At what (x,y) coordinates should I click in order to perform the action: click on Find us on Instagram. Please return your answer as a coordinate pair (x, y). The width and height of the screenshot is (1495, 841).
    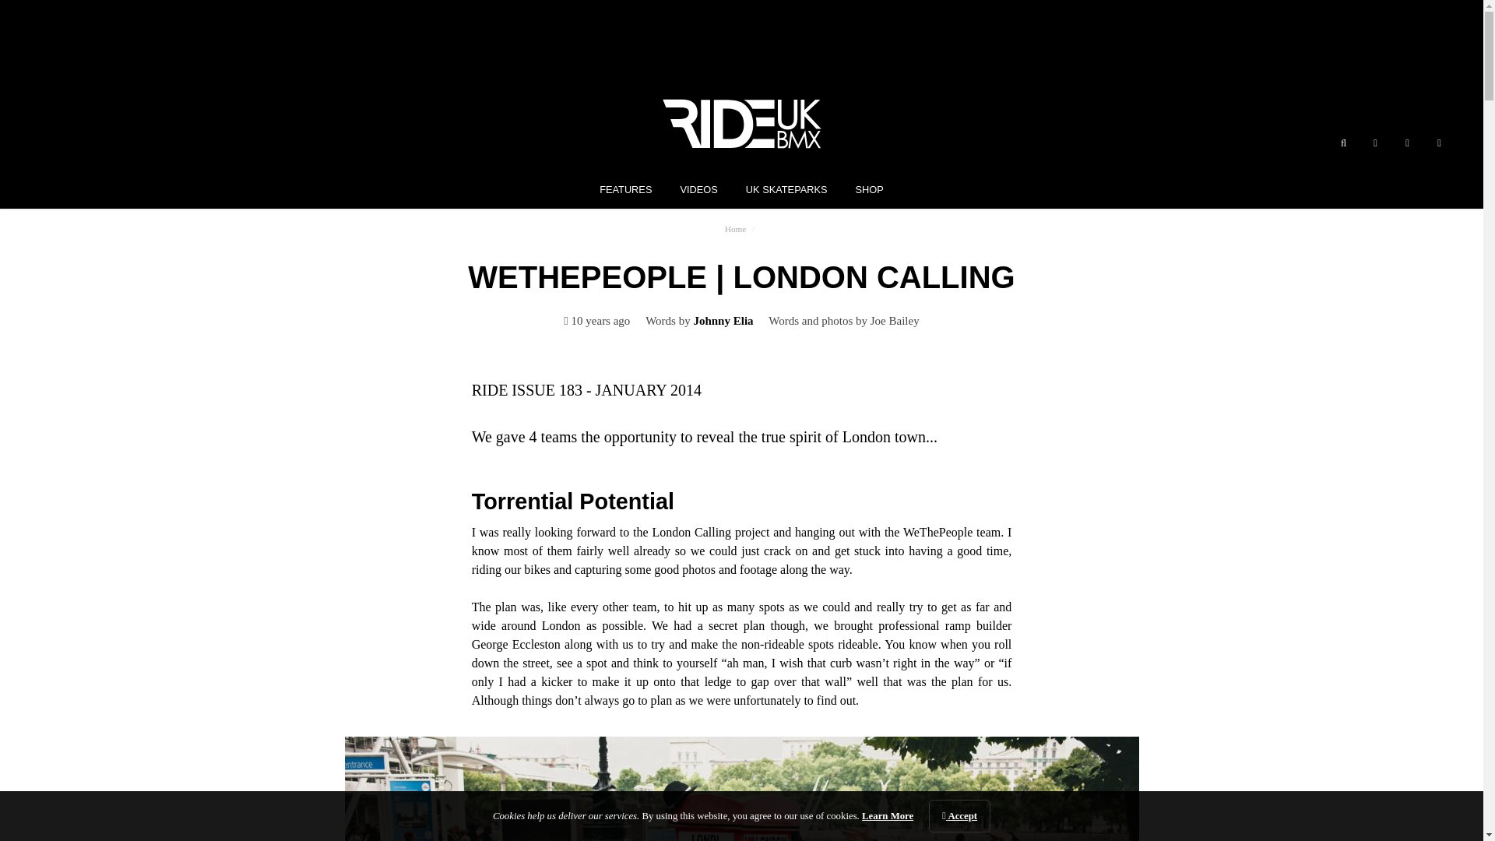
    Looking at the image, I should click on (1439, 143).